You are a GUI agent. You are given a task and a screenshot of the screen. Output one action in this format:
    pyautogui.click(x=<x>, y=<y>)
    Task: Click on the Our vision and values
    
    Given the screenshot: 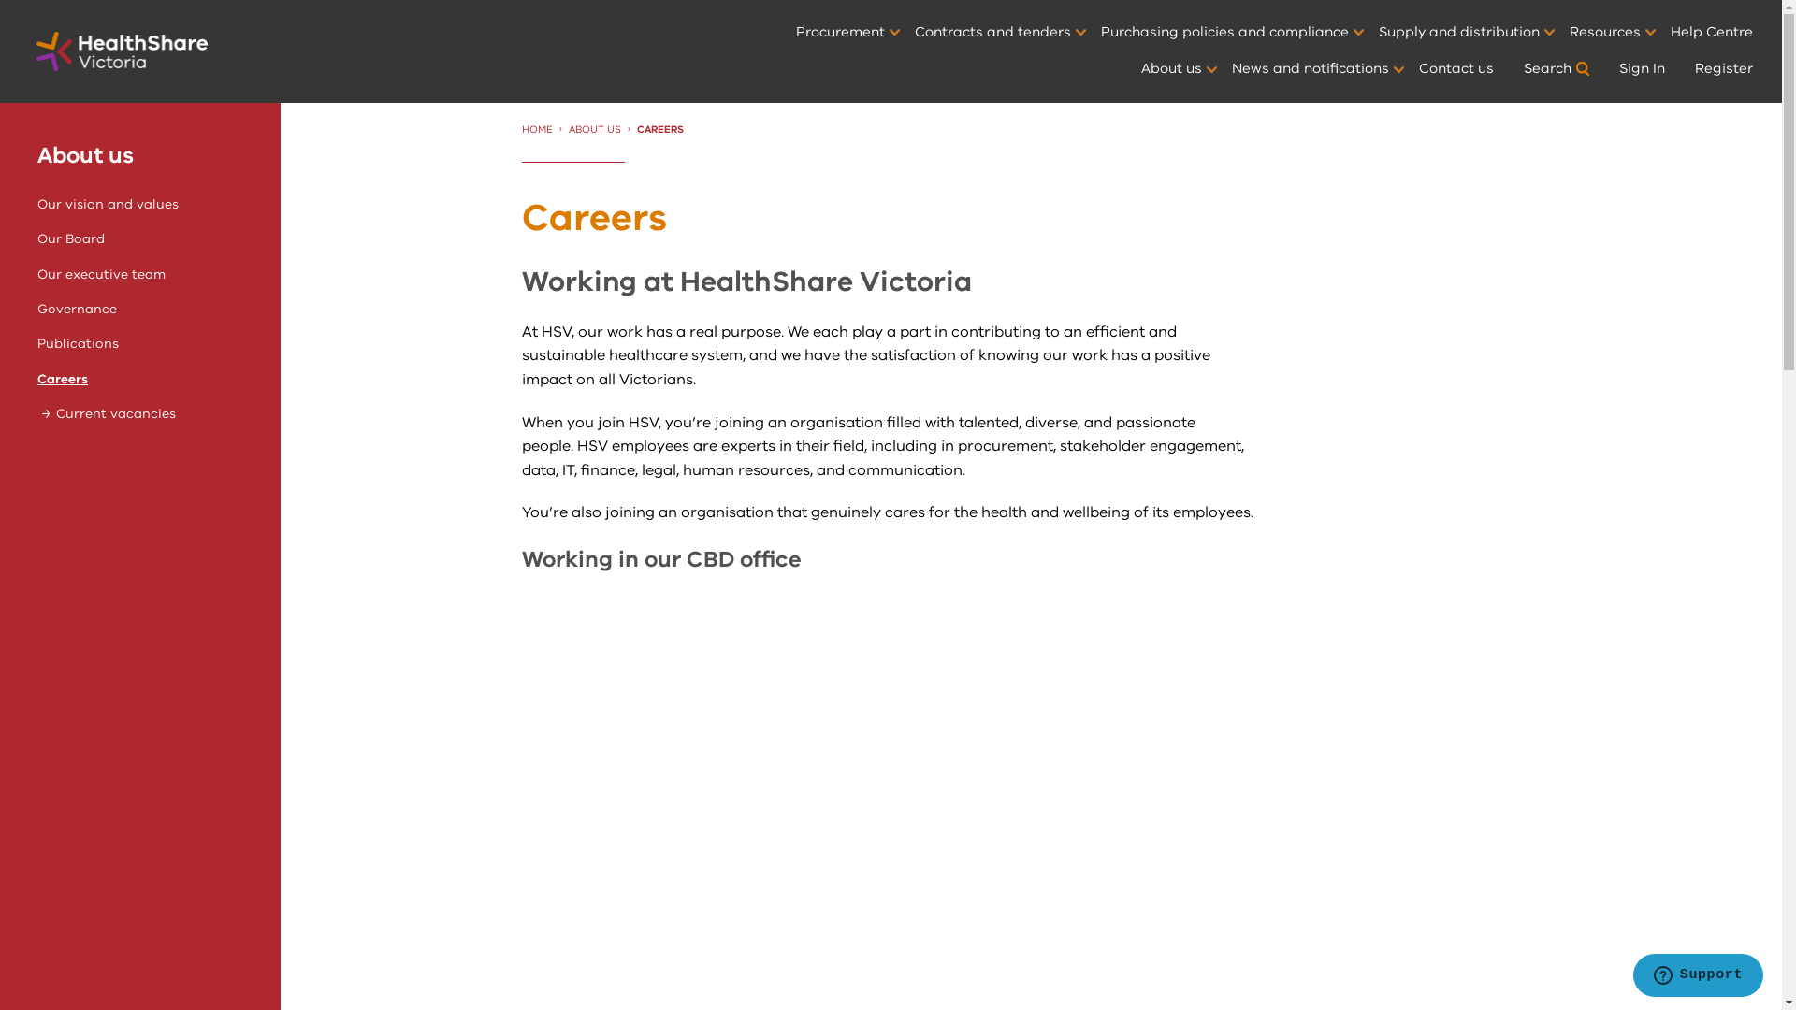 What is the action you would take?
    pyautogui.click(x=109, y=204)
    